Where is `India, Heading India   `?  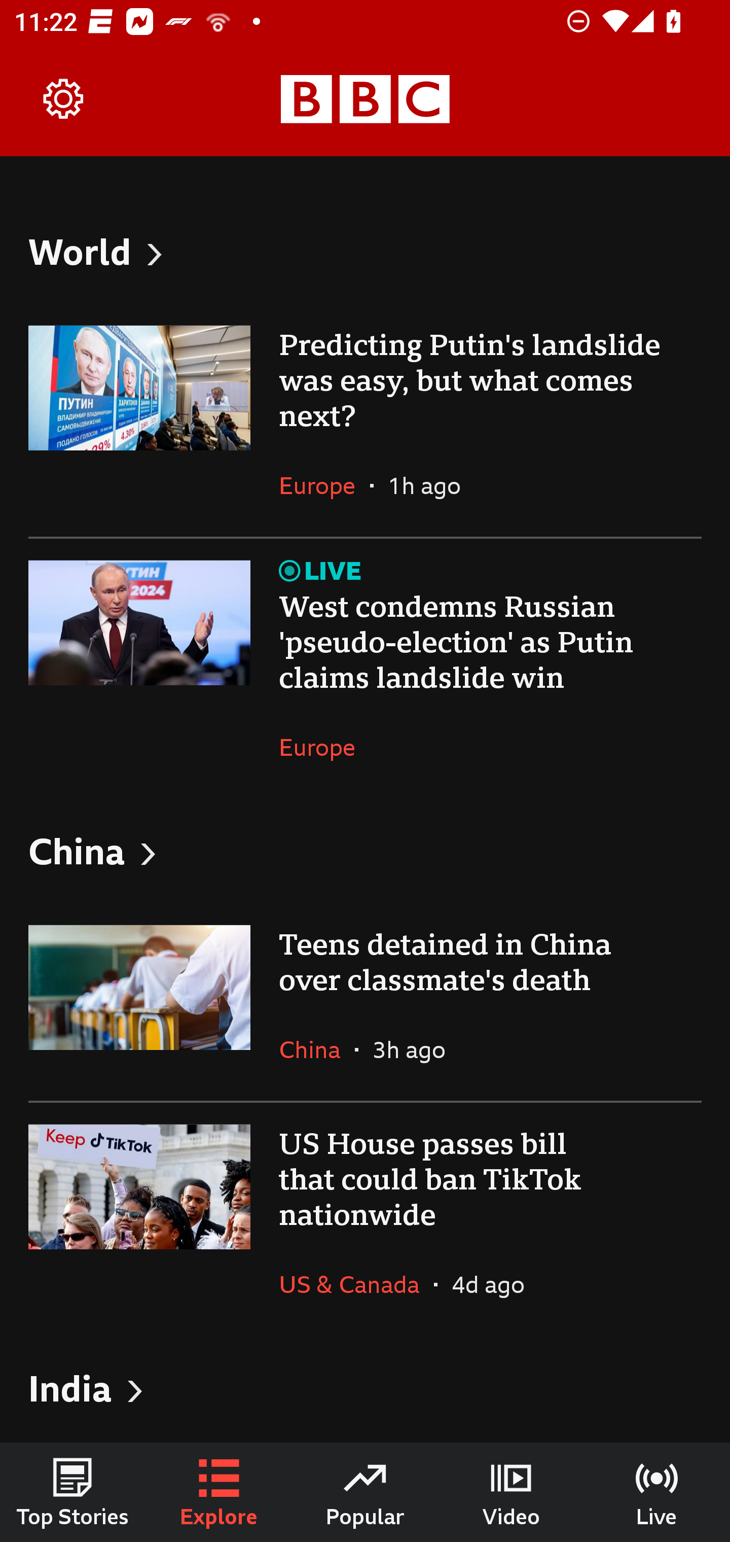
India, Heading India    is located at coordinates (365, 1388).